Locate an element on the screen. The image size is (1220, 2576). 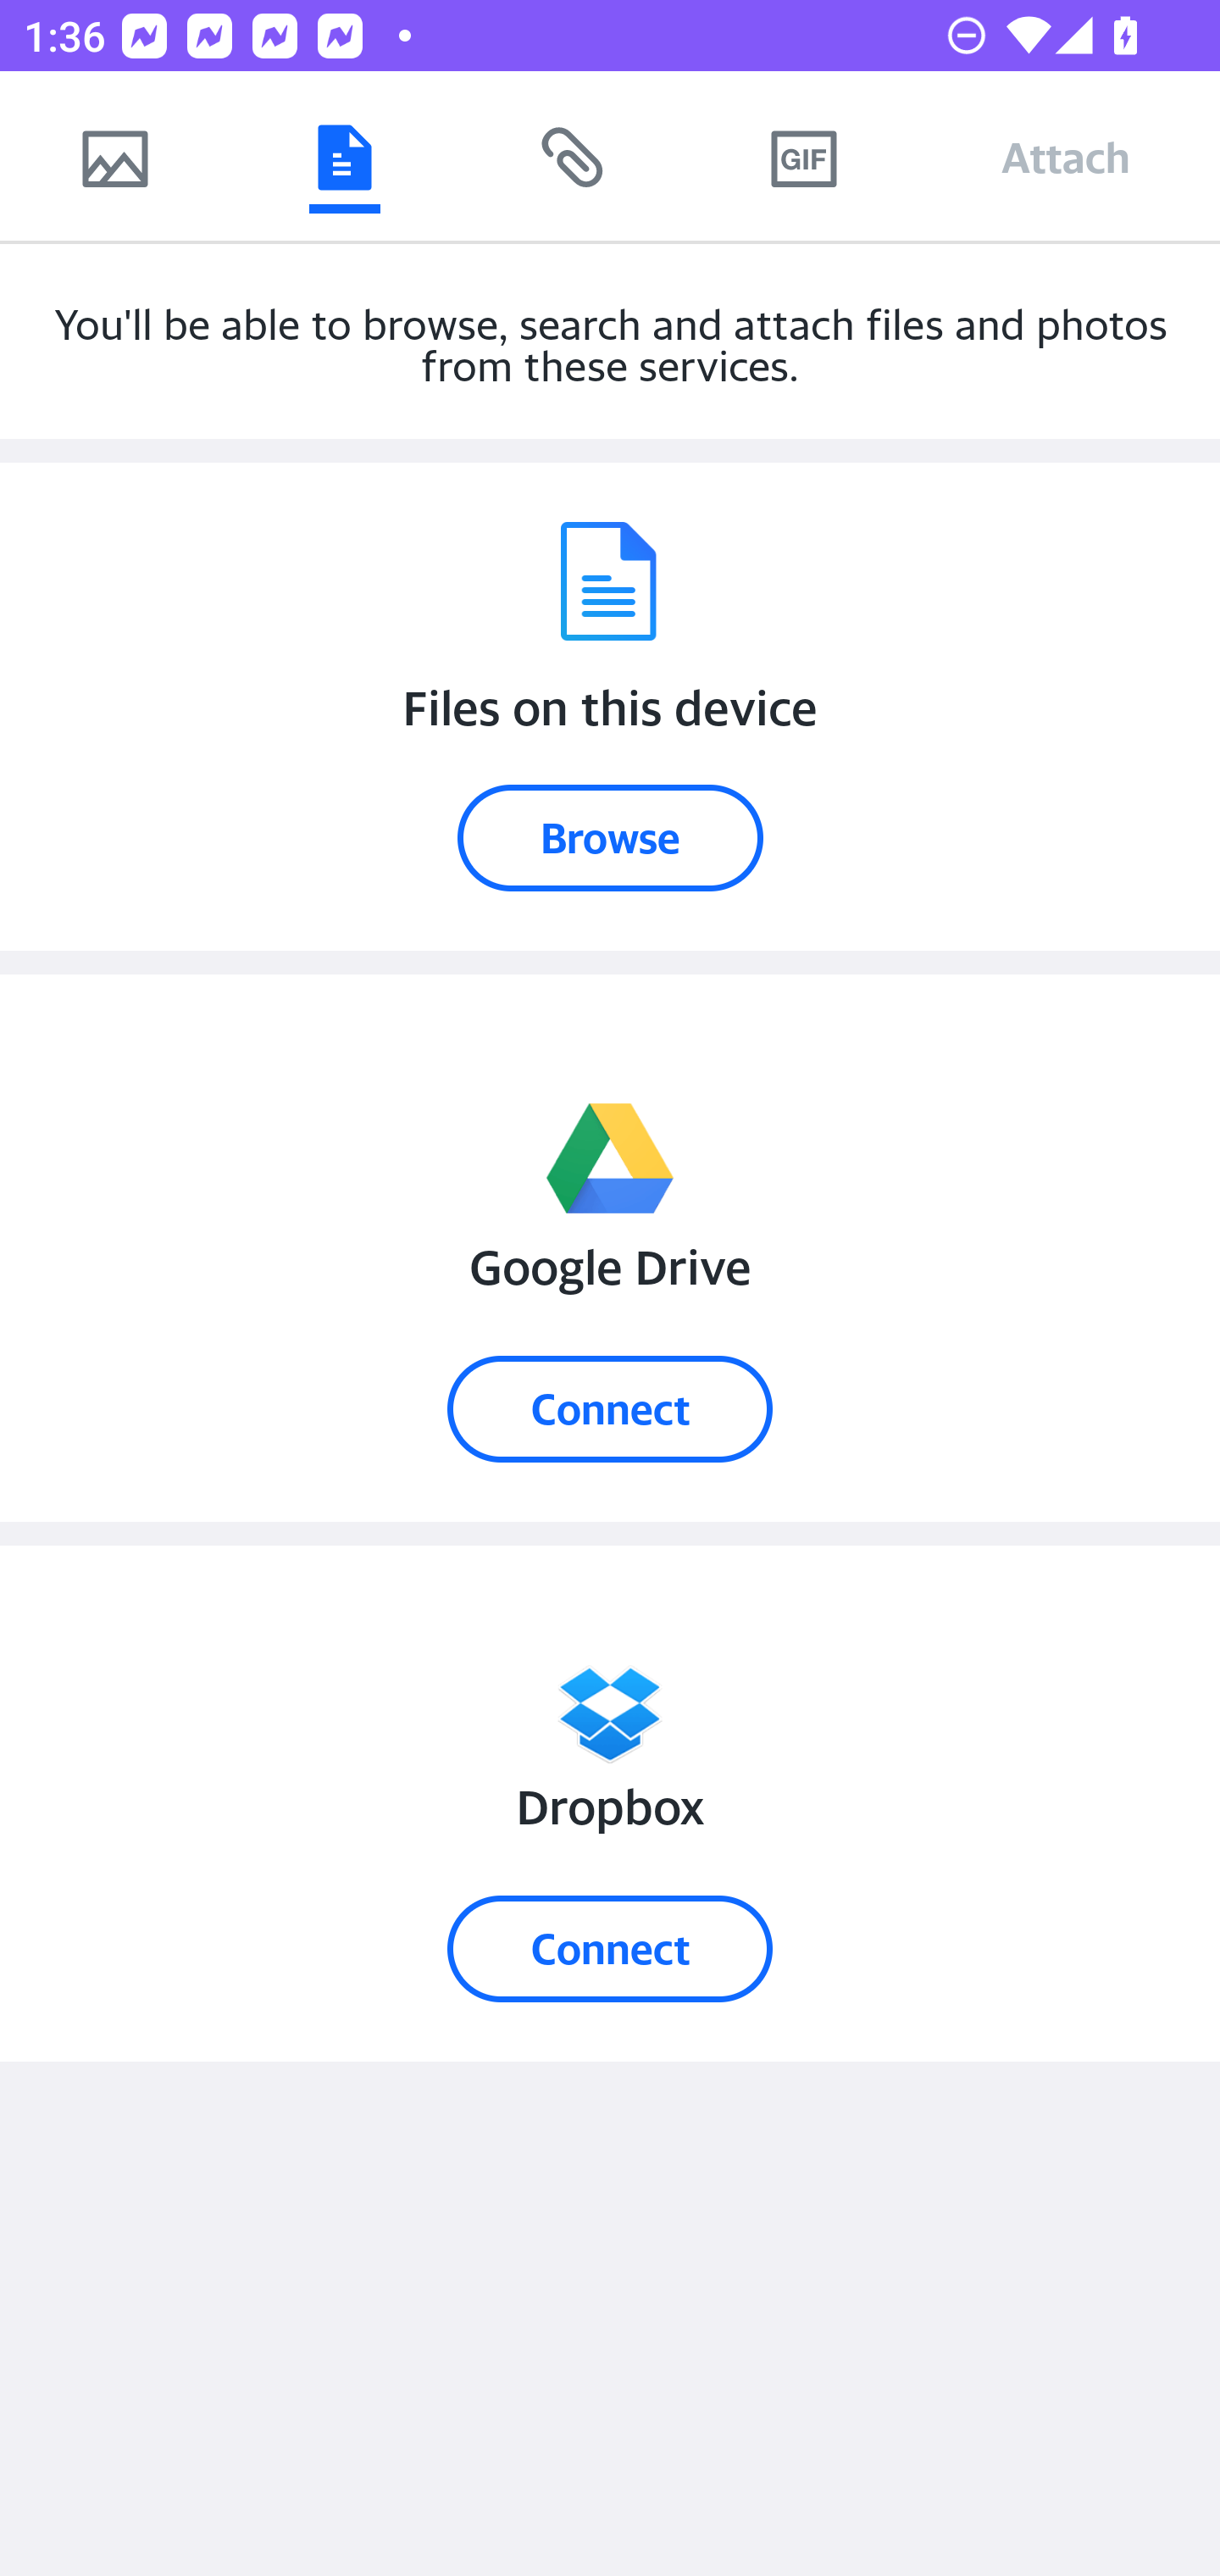
Attach is located at coordinates (1066, 157).